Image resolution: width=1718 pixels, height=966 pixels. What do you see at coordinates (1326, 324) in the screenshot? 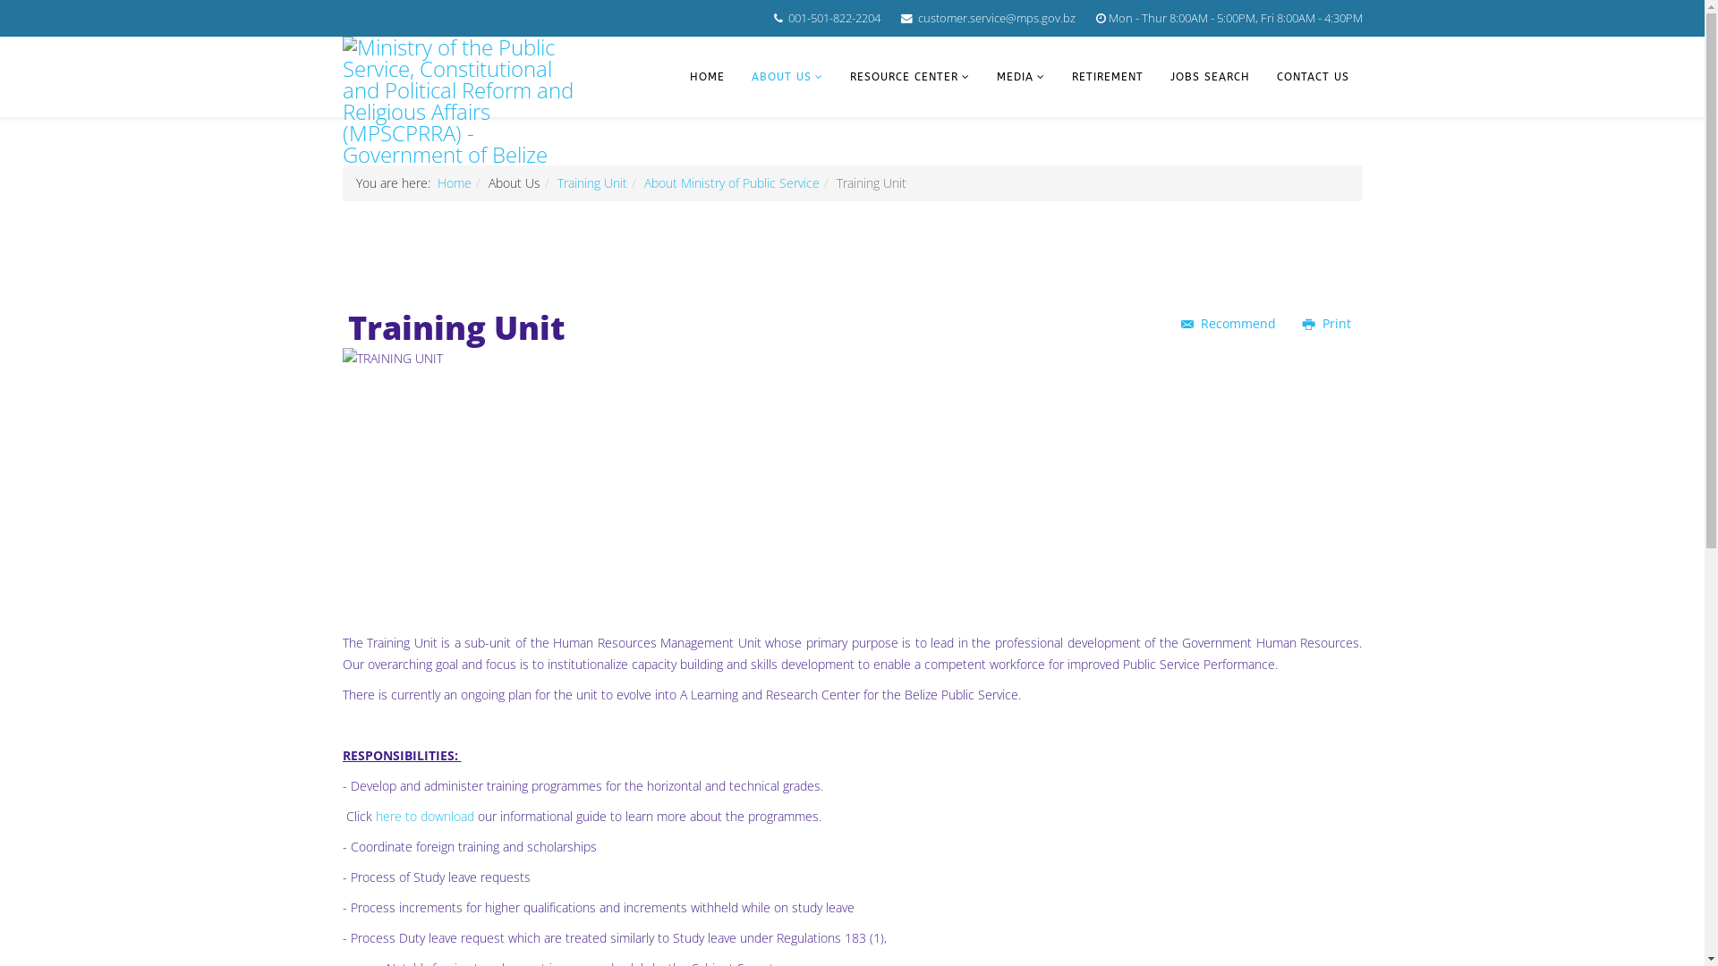
I see `Print` at bounding box center [1326, 324].